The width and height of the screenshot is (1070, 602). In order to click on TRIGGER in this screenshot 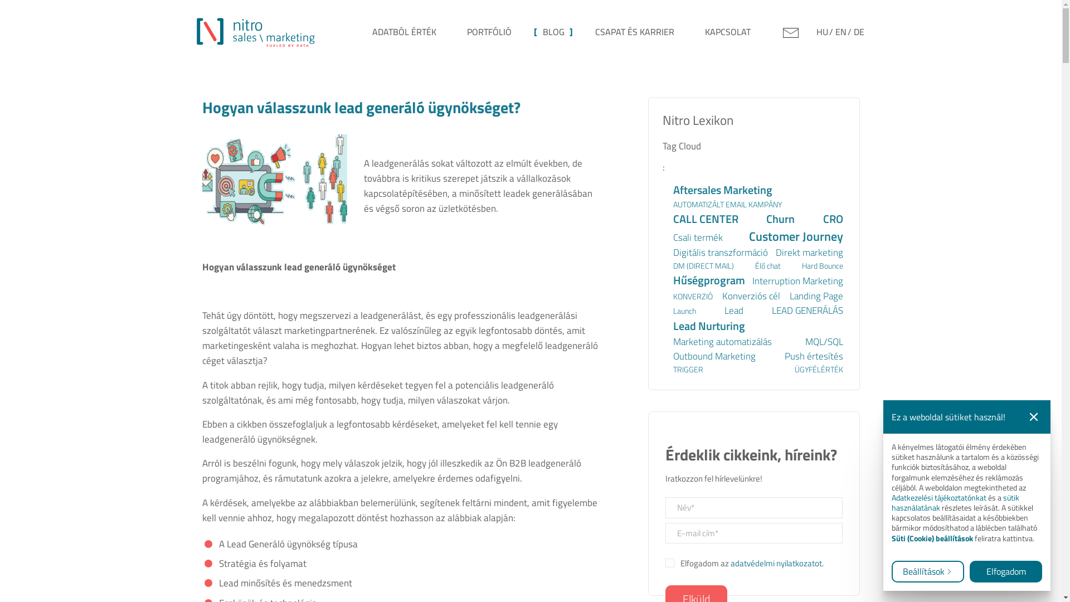, I will do `click(688, 370)`.